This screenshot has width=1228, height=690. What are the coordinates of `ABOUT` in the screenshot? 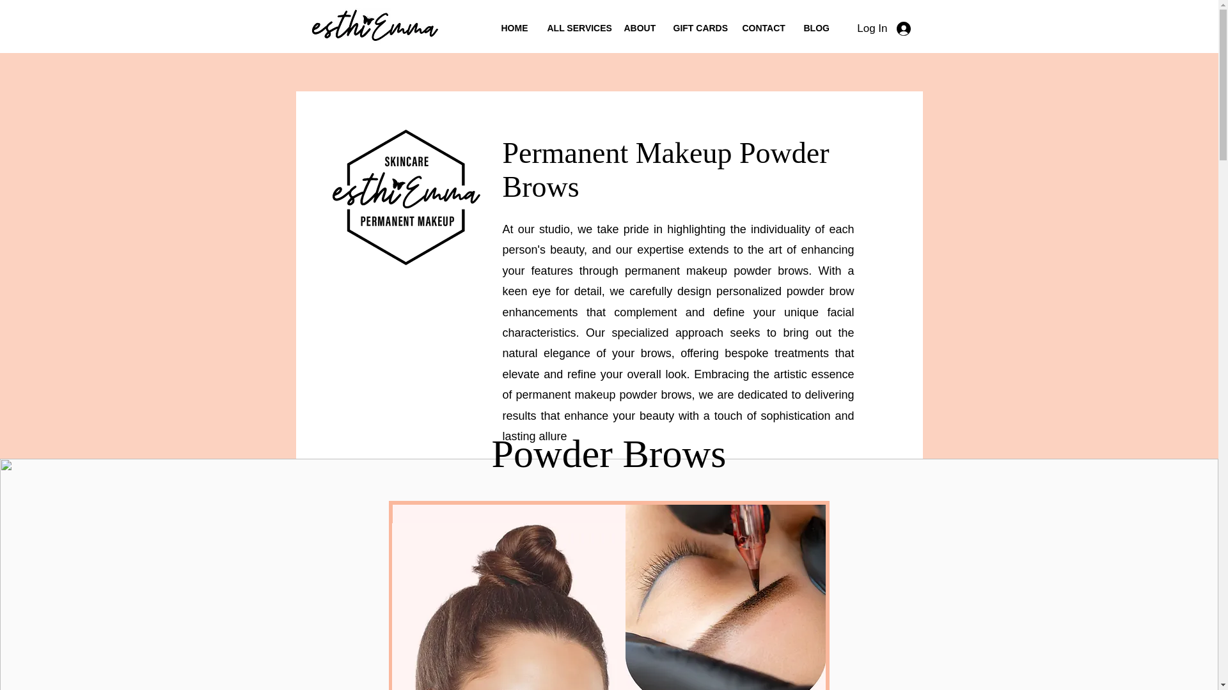 It's located at (638, 28).